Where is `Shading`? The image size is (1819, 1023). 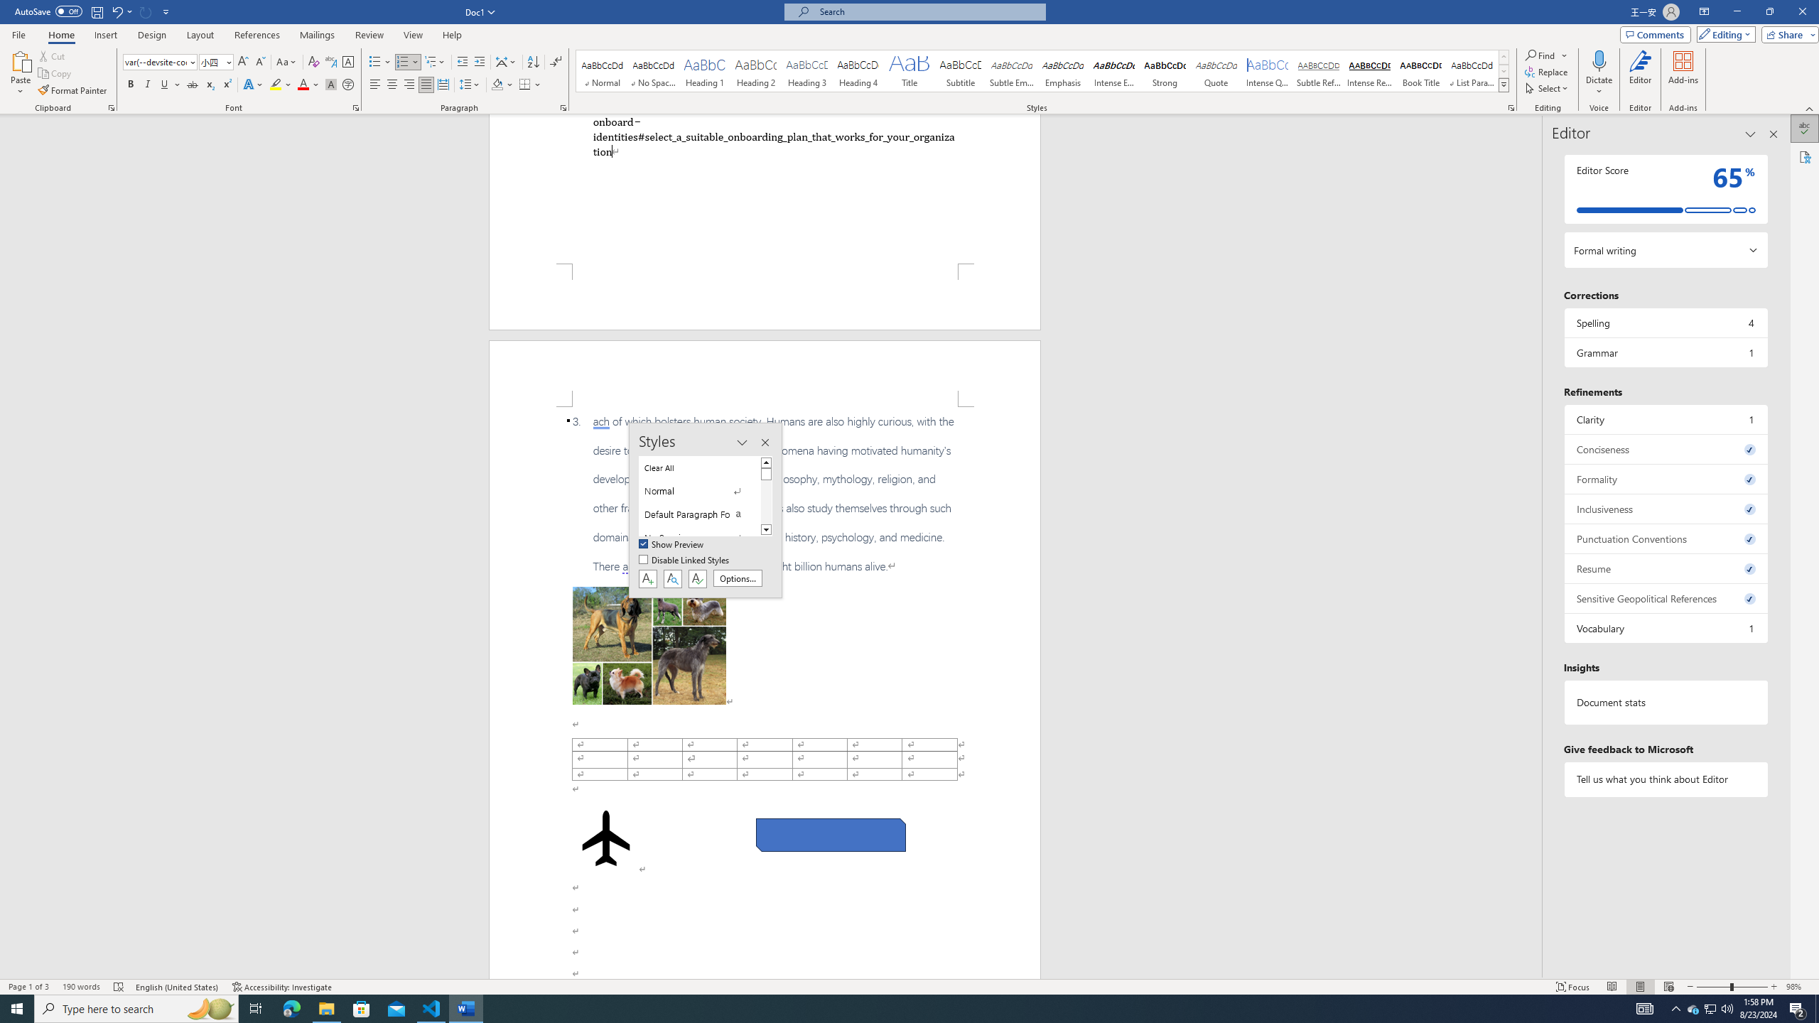 Shading is located at coordinates (503, 85).